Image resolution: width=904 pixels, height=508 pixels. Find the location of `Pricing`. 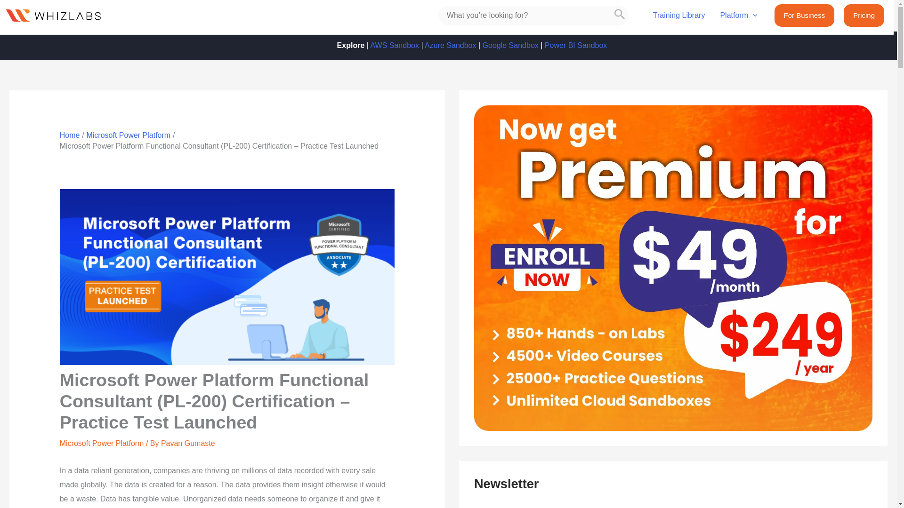

Pricing is located at coordinates (864, 15).